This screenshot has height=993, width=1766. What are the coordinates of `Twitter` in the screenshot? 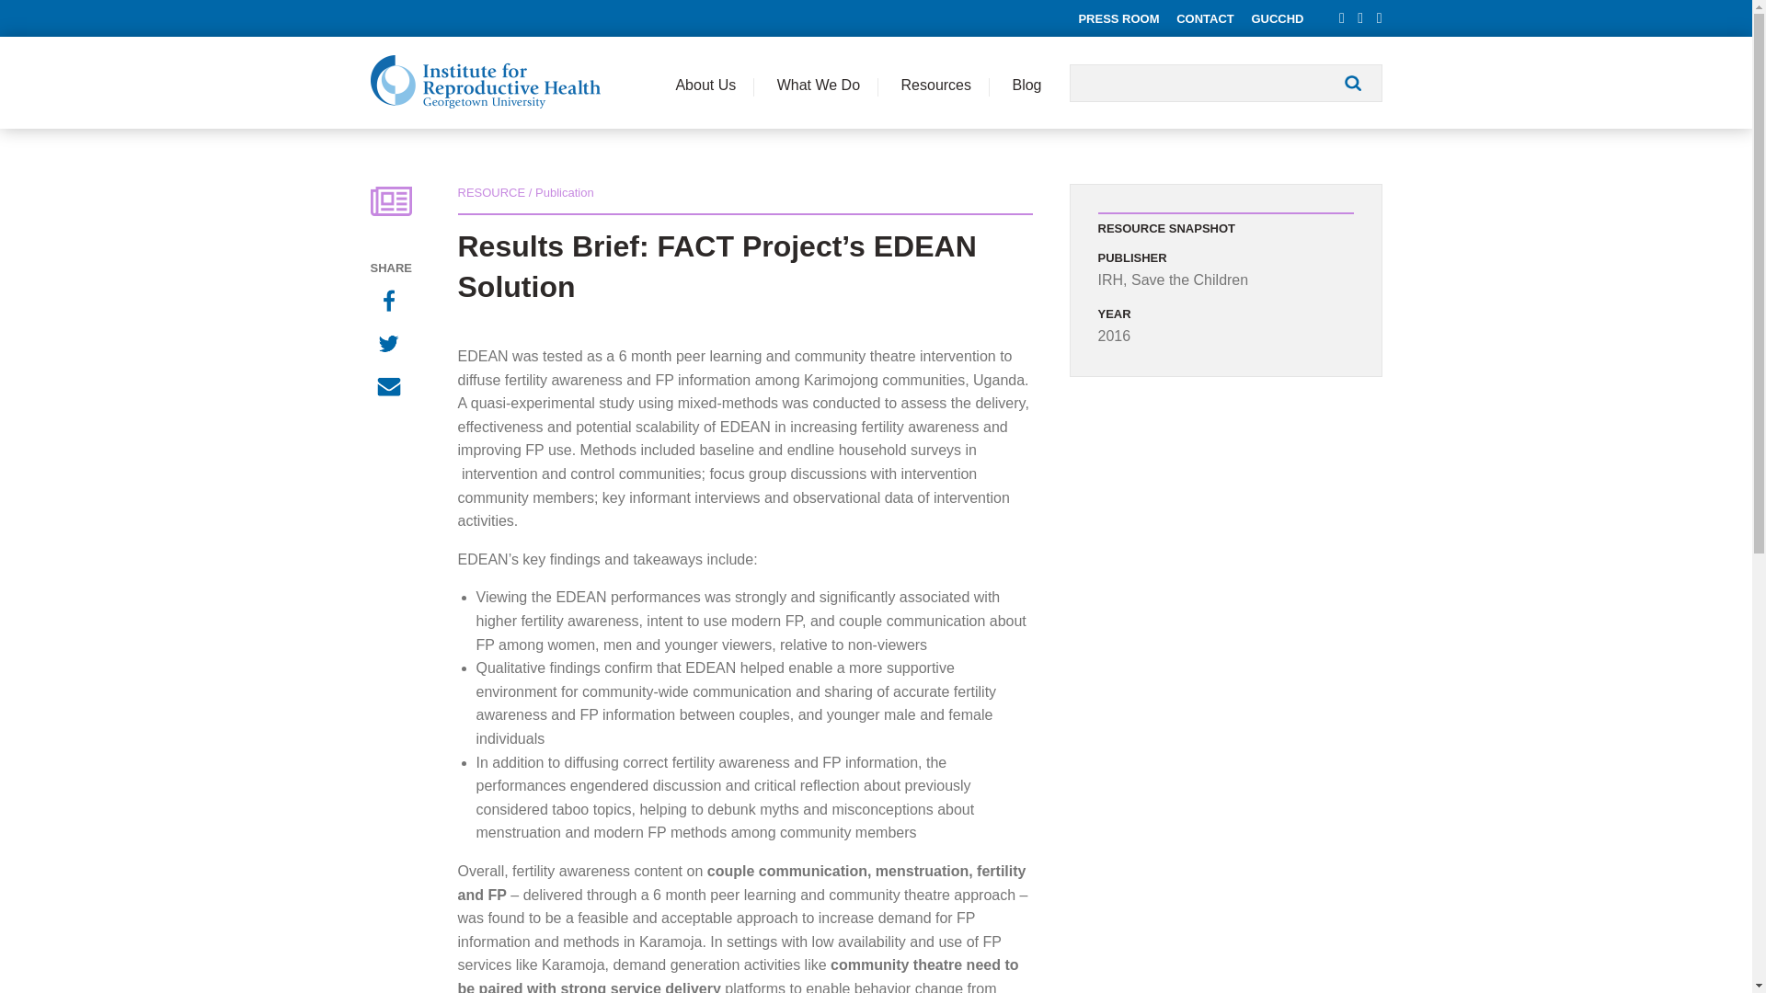 It's located at (390, 346).